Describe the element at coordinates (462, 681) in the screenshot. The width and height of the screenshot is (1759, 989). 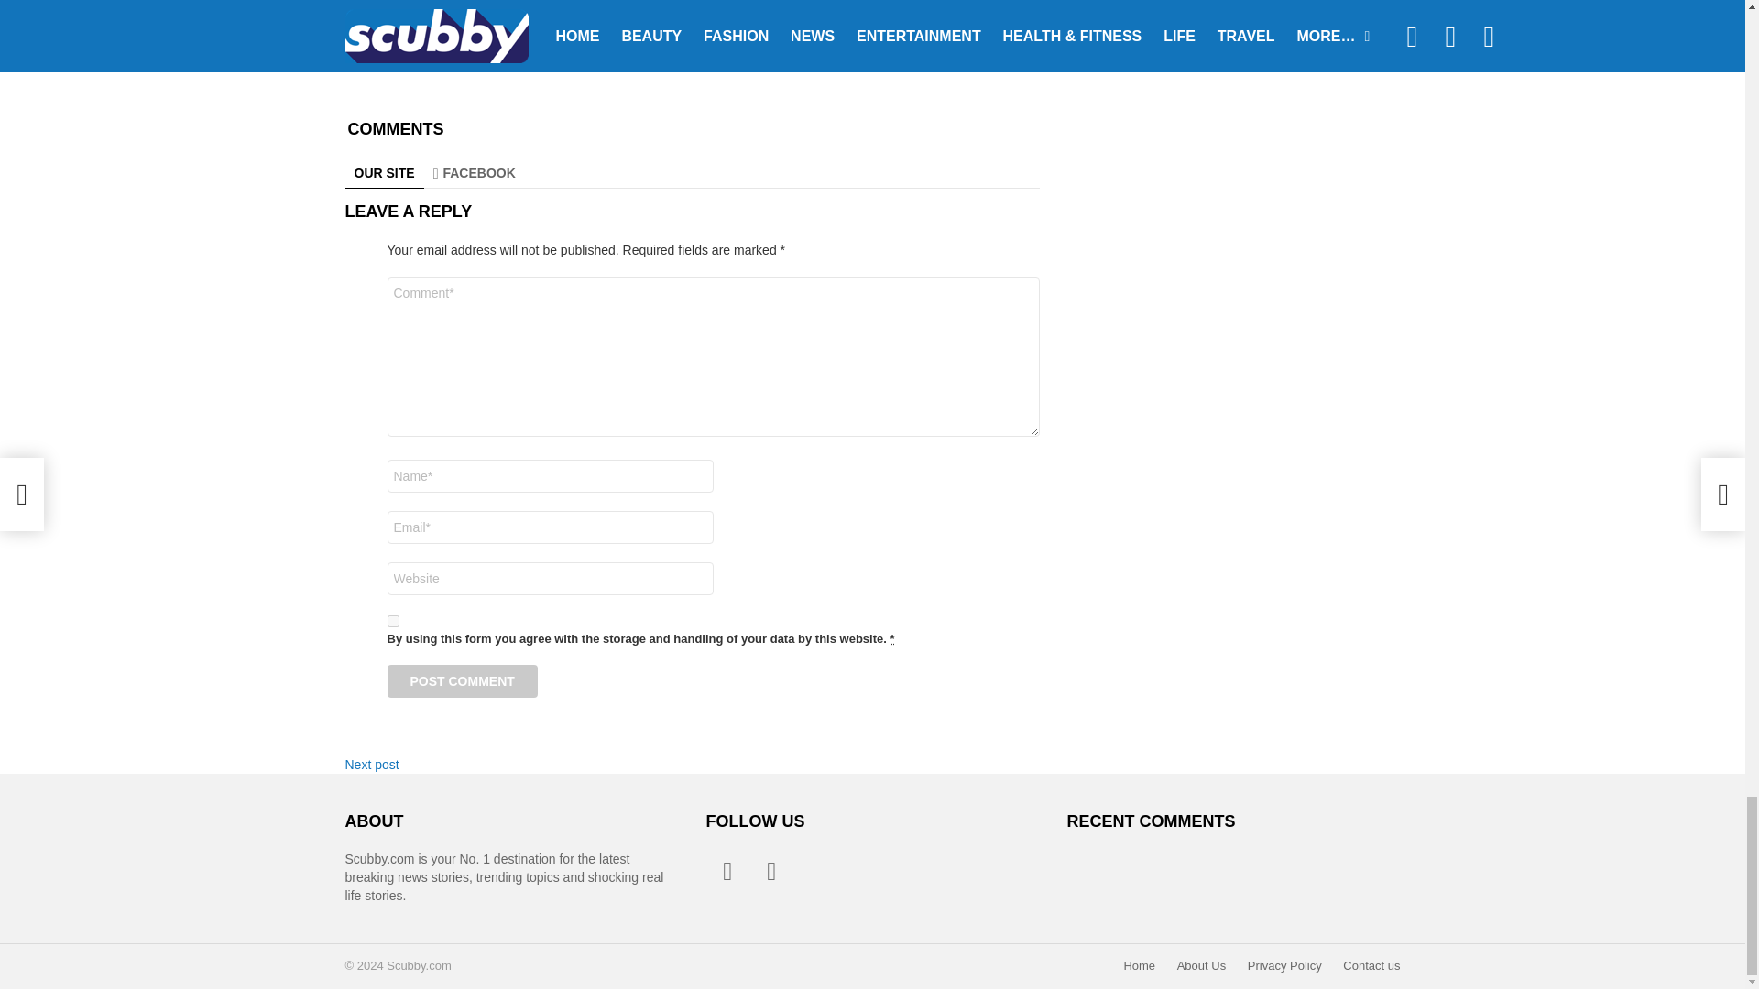
I see `Post Comment` at that location.